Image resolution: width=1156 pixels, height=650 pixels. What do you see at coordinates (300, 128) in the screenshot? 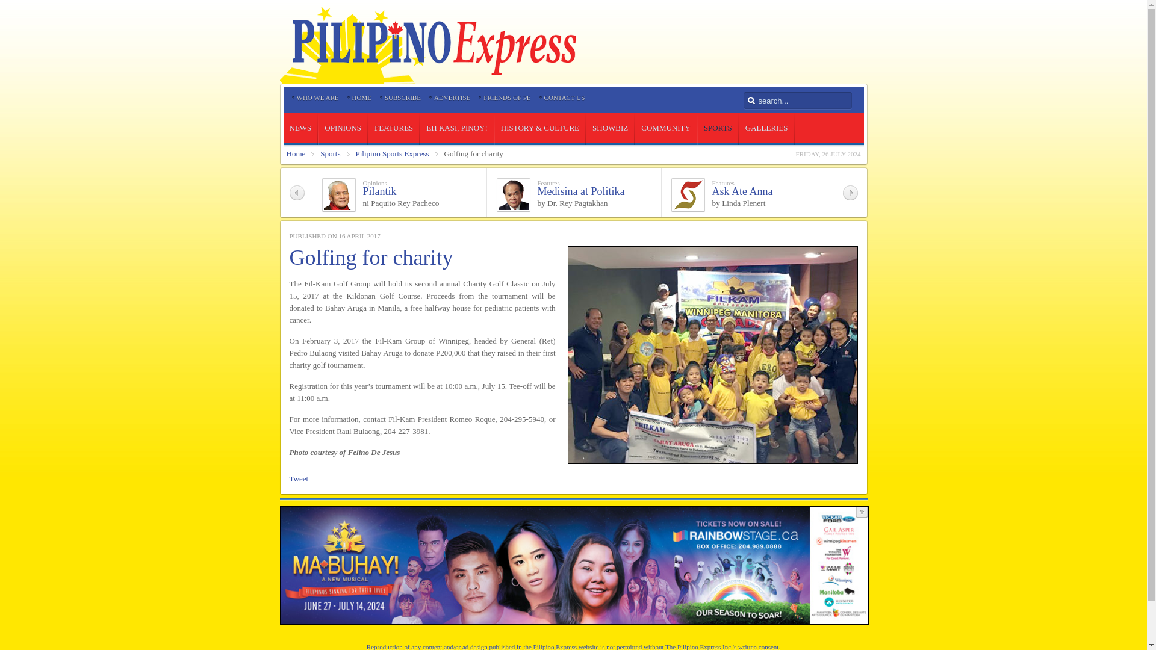
I see `NEWS` at bounding box center [300, 128].